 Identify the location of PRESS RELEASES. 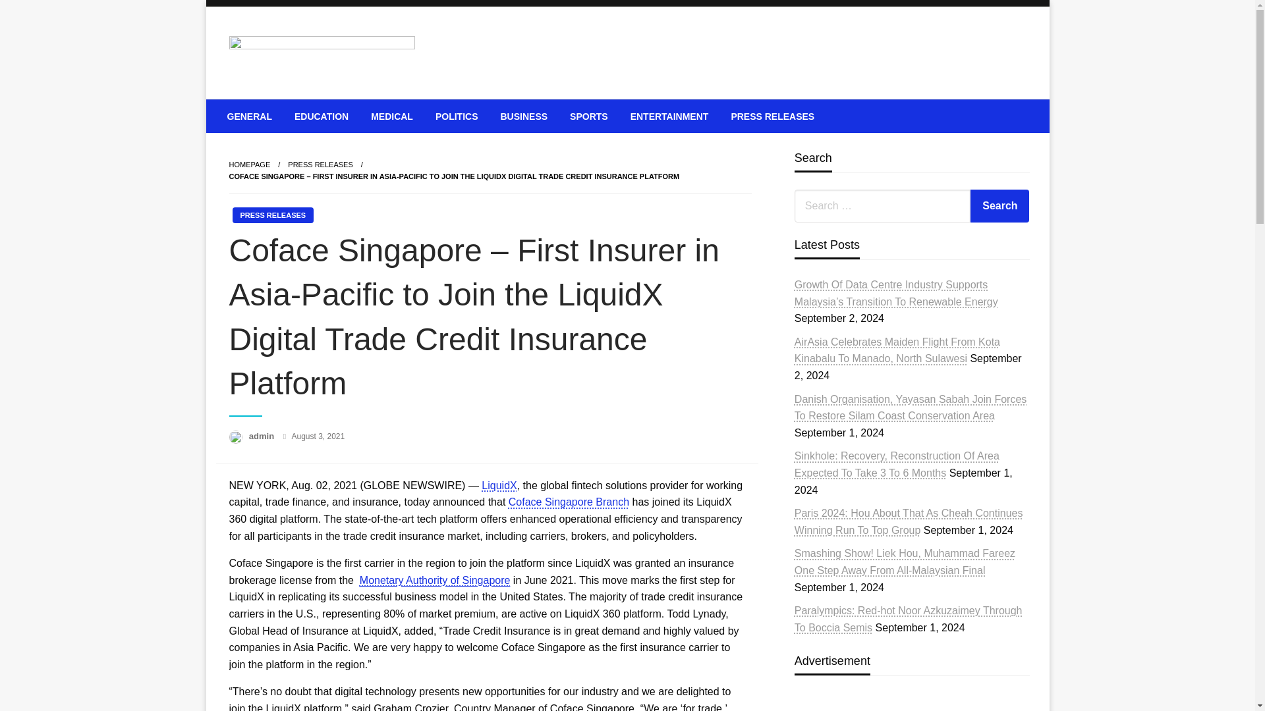
(320, 165).